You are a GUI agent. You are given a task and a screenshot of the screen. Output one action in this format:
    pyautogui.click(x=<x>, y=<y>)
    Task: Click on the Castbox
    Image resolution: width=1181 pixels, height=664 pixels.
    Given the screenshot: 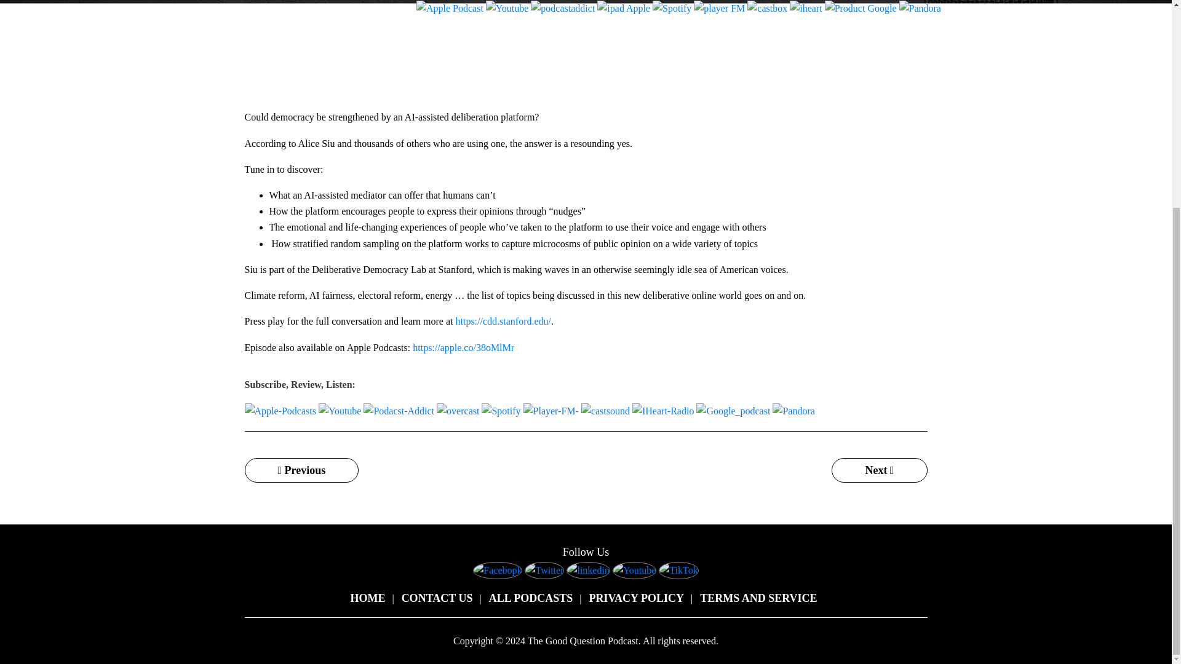 What is the action you would take?
    pyautogui.click(x=768, y=9)
    